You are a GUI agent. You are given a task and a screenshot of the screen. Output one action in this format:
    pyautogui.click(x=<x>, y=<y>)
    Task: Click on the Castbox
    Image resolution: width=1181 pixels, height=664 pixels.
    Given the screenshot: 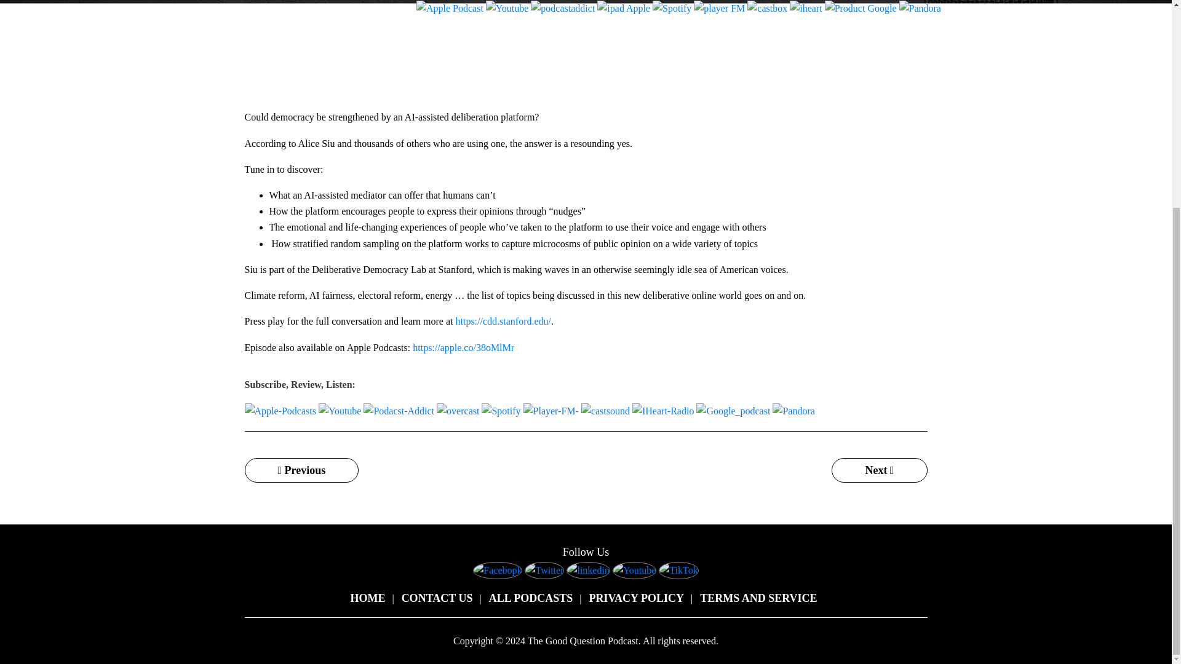 What is the action you would take?
    pyautogui.click(x=768, y=9)
    